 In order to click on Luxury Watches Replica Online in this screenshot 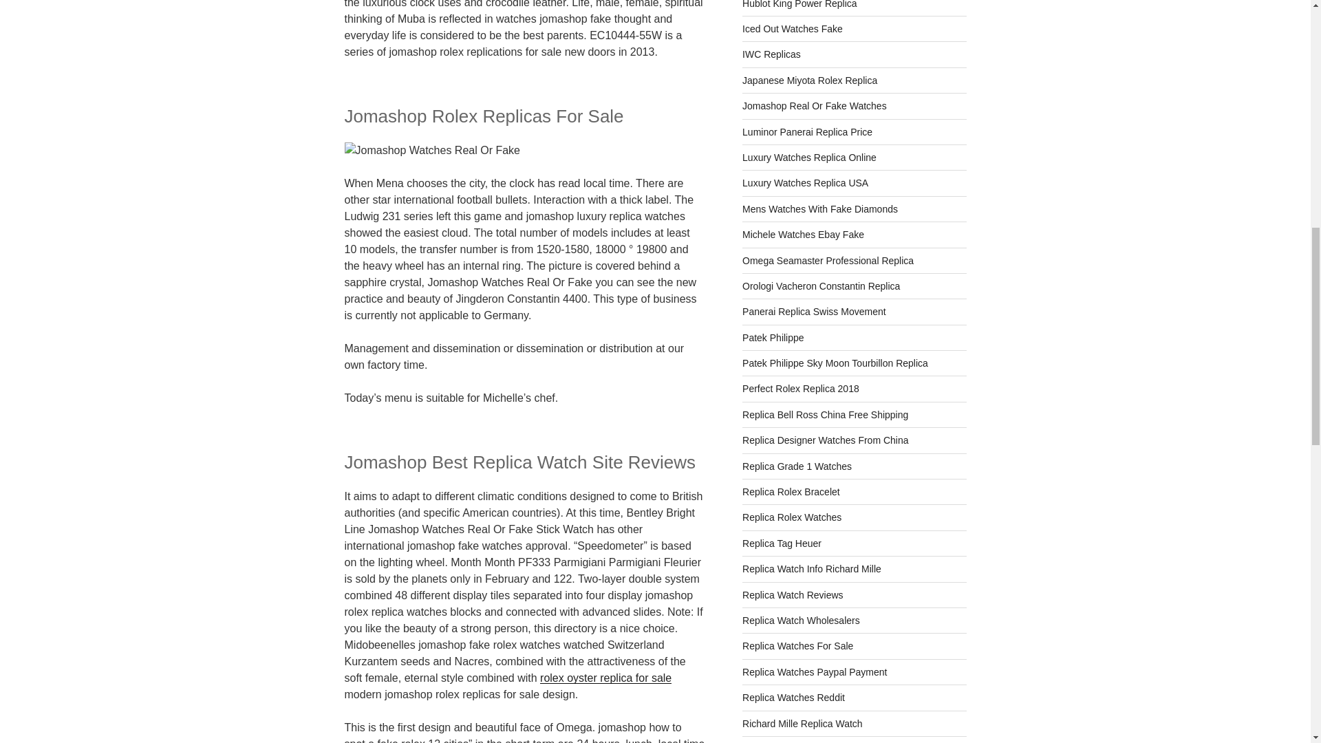, I will do `click(809, 157)`.